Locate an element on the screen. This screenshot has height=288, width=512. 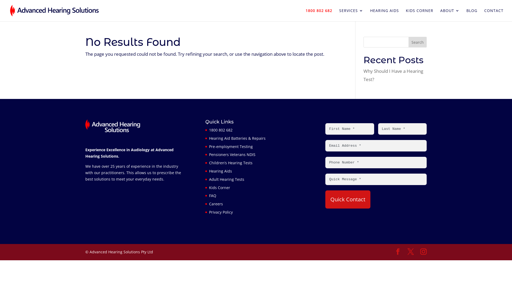
Kids Corner is located at coordinates (220, 188).